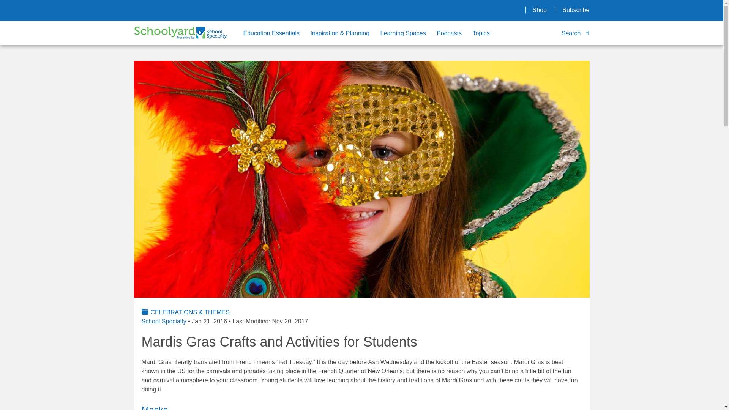 This screenshot has height=410, width=729. I want to click on LinkedIn, so click(459, 10).